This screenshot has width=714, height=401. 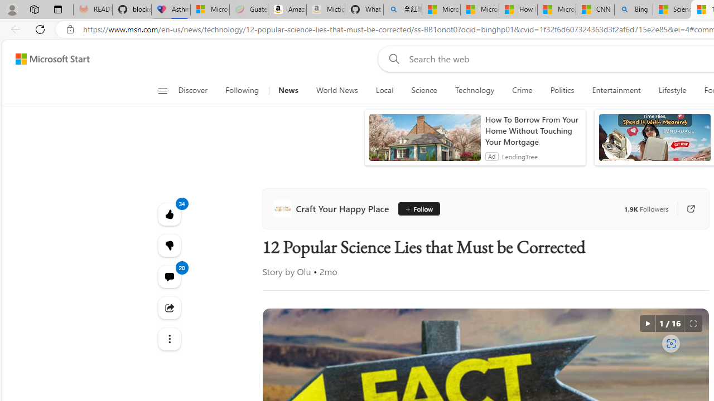 What do you see at coordinates (168, 307) in the screenshot?
I see `Share this story` at bounding box center [168, 307].